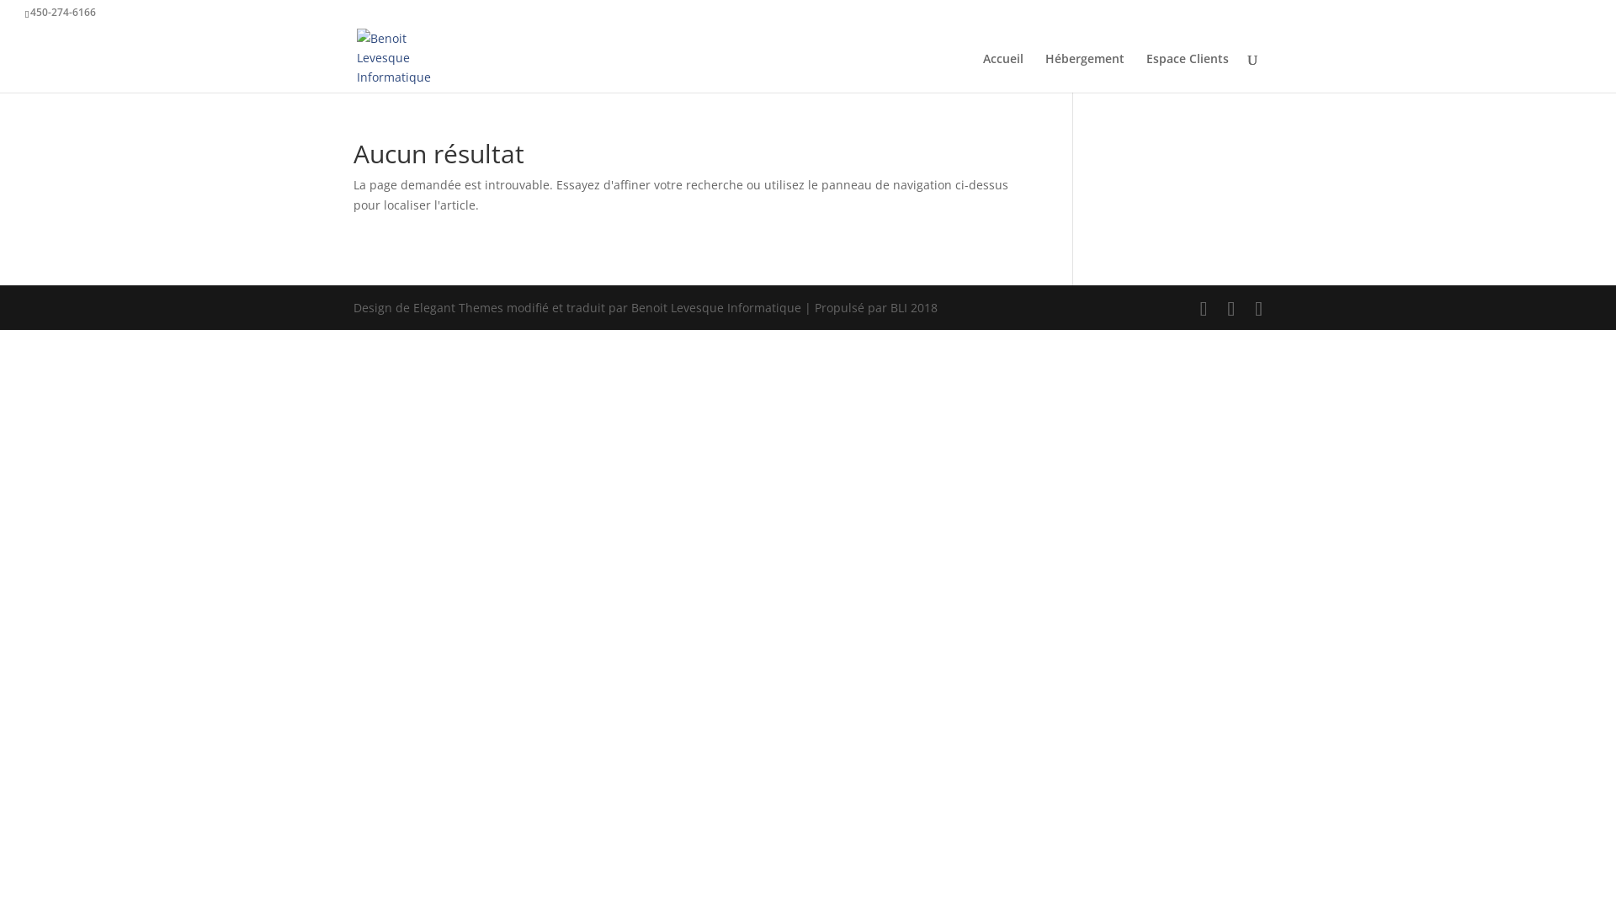  Describe the element at coordinates (1003, 72) in the screenshot. I see `Accueil` at that location.